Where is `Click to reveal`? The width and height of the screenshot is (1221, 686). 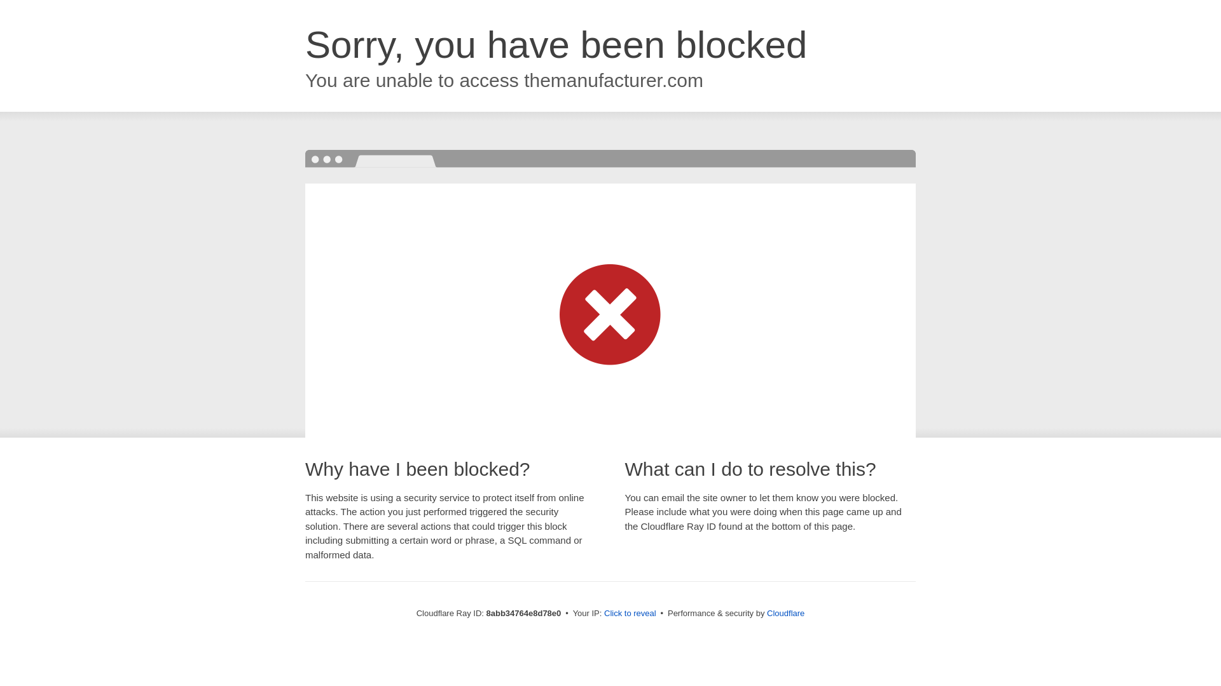
Click to reveal is located at coordinates (630, 614).